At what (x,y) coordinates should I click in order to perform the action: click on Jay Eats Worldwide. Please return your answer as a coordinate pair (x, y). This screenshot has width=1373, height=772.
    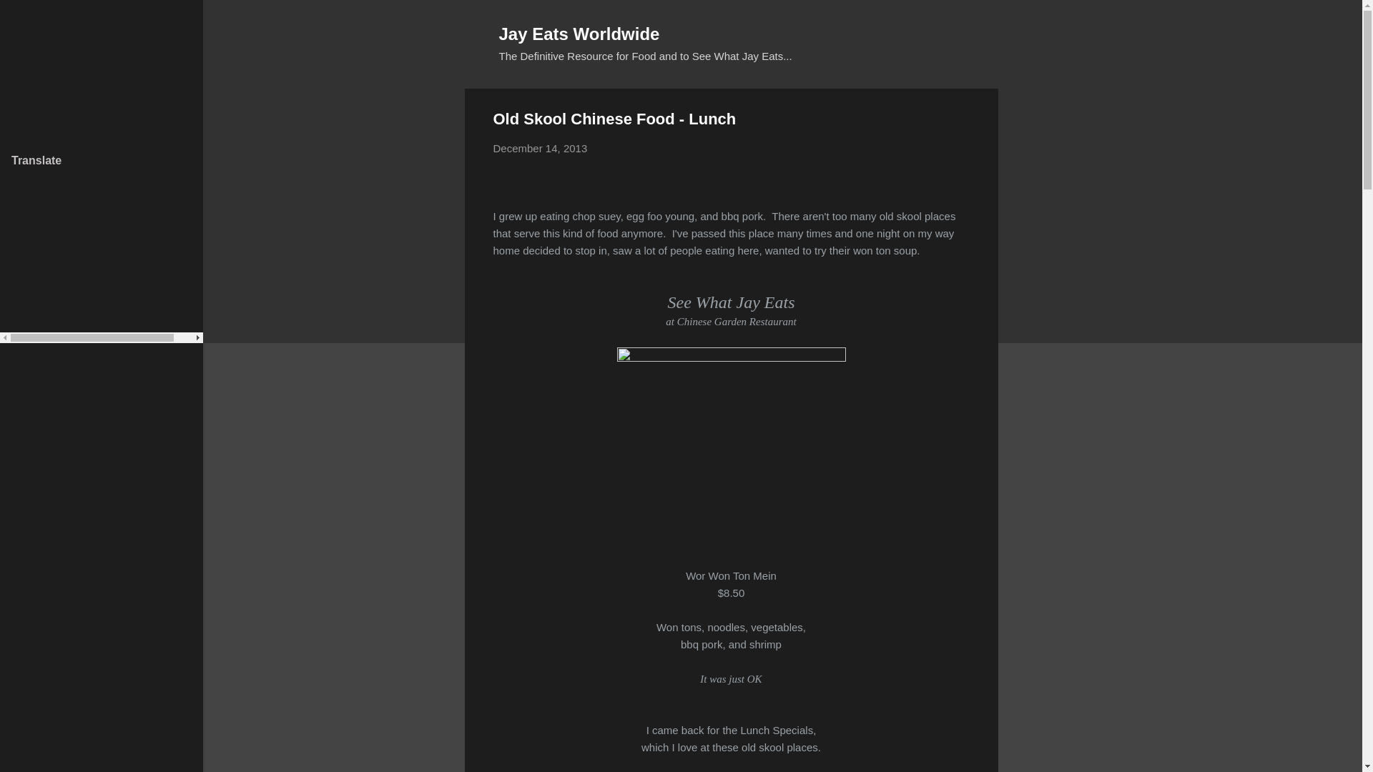
    Looking at the image, I should click on (579, 33).